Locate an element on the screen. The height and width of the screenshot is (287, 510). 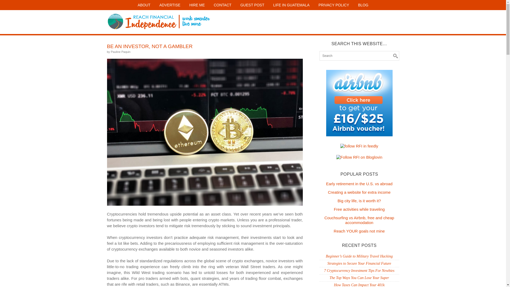
CONTACT is located at coordinates (223, 5).